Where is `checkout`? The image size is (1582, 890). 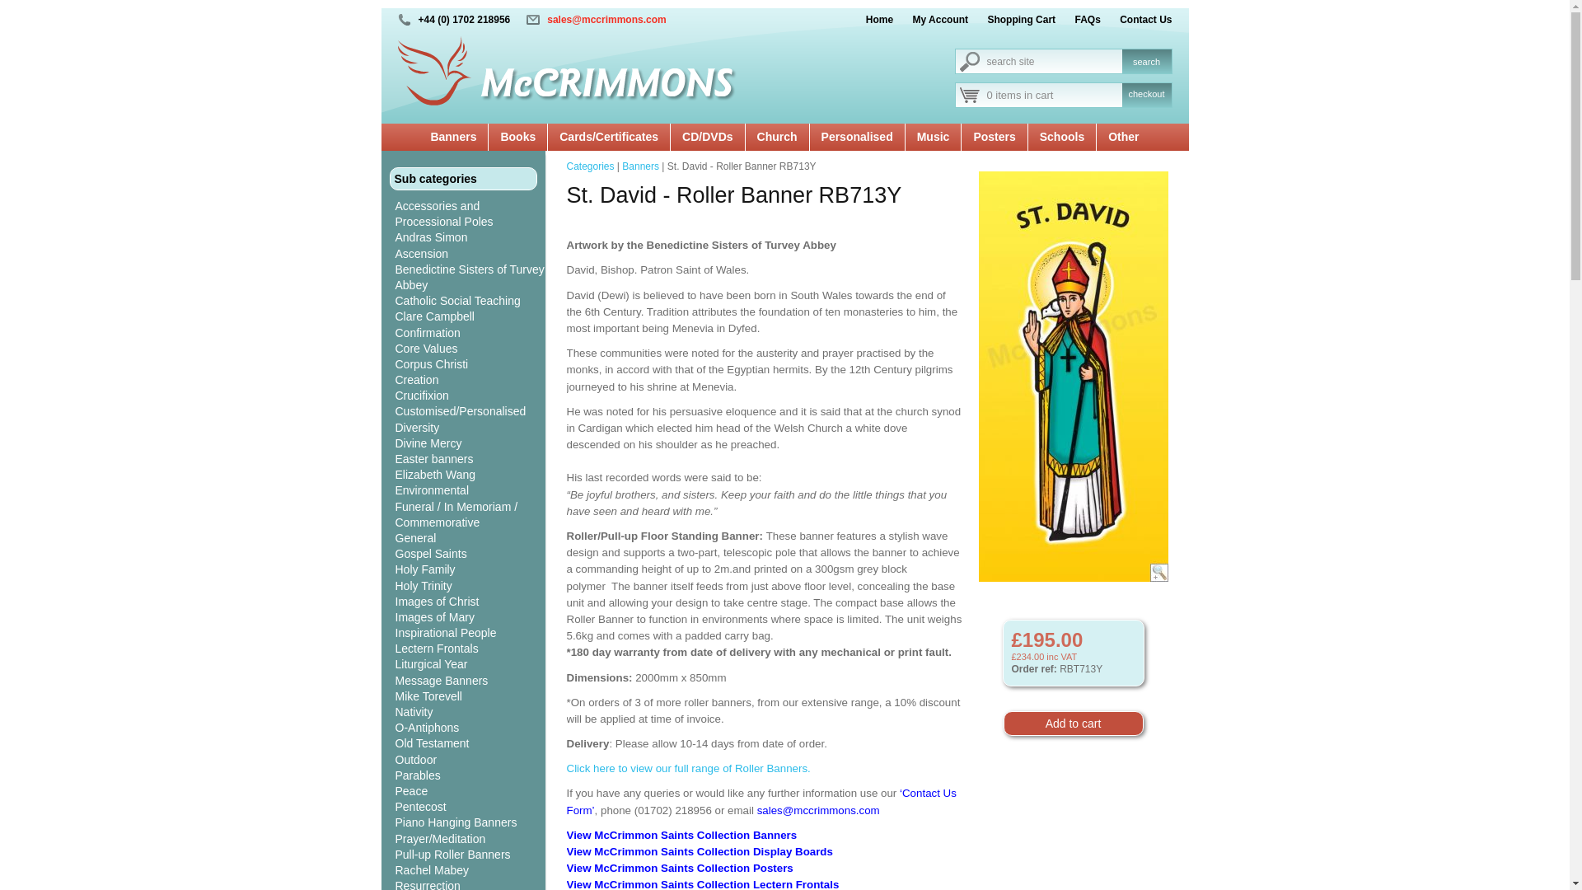 checkout is located at coordinates (1147, 98).